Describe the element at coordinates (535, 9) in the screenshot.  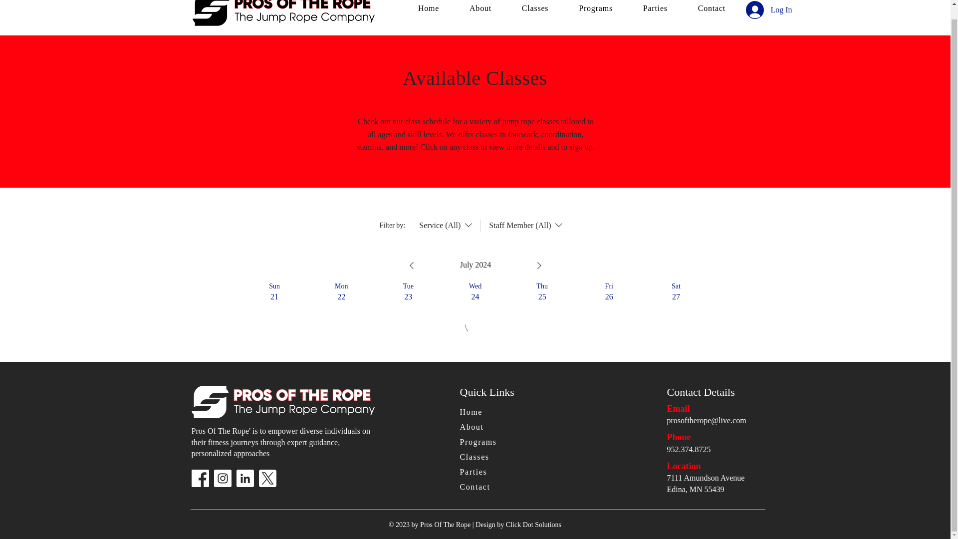
I see `Classes` at that location.